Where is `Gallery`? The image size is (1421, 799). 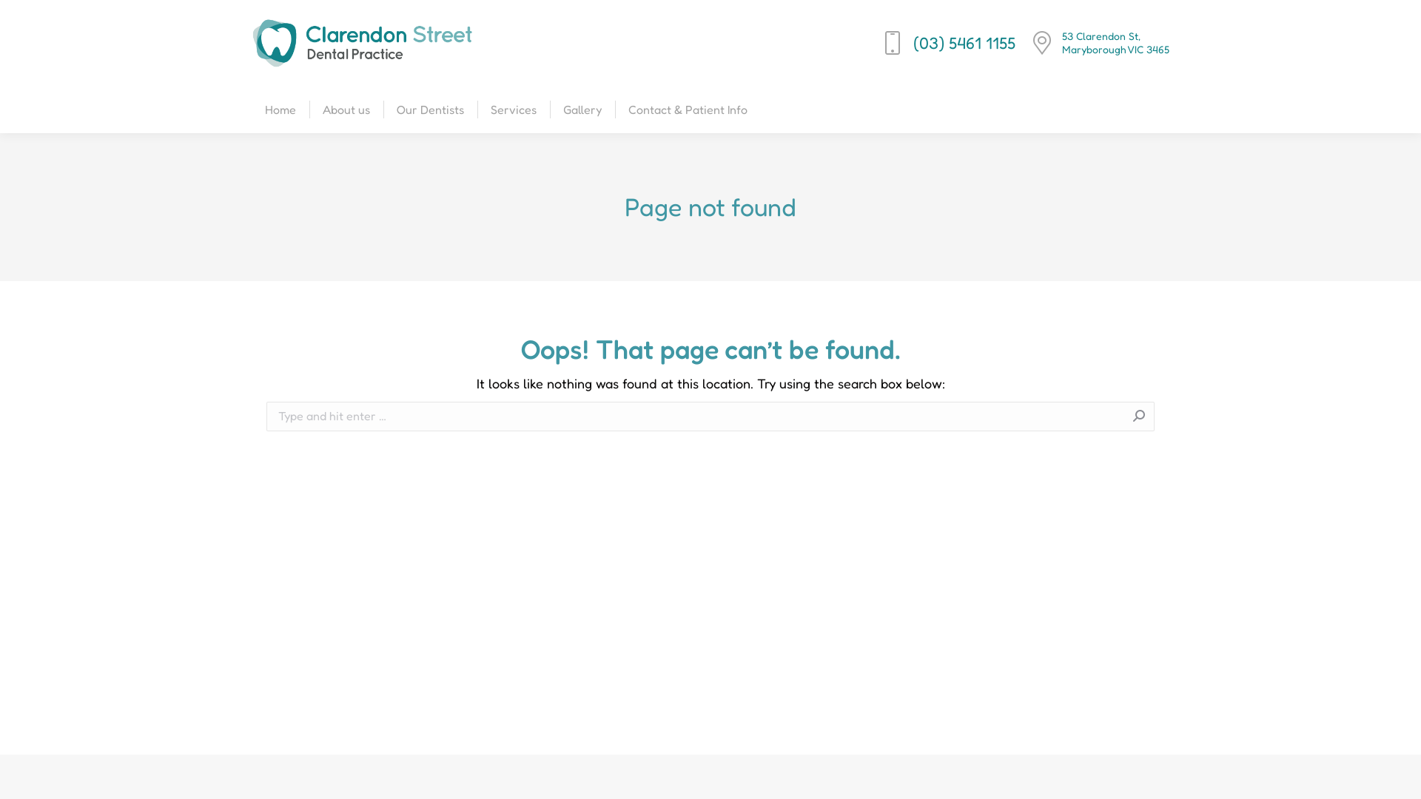 Gallery is located at coordinates (582, 109).